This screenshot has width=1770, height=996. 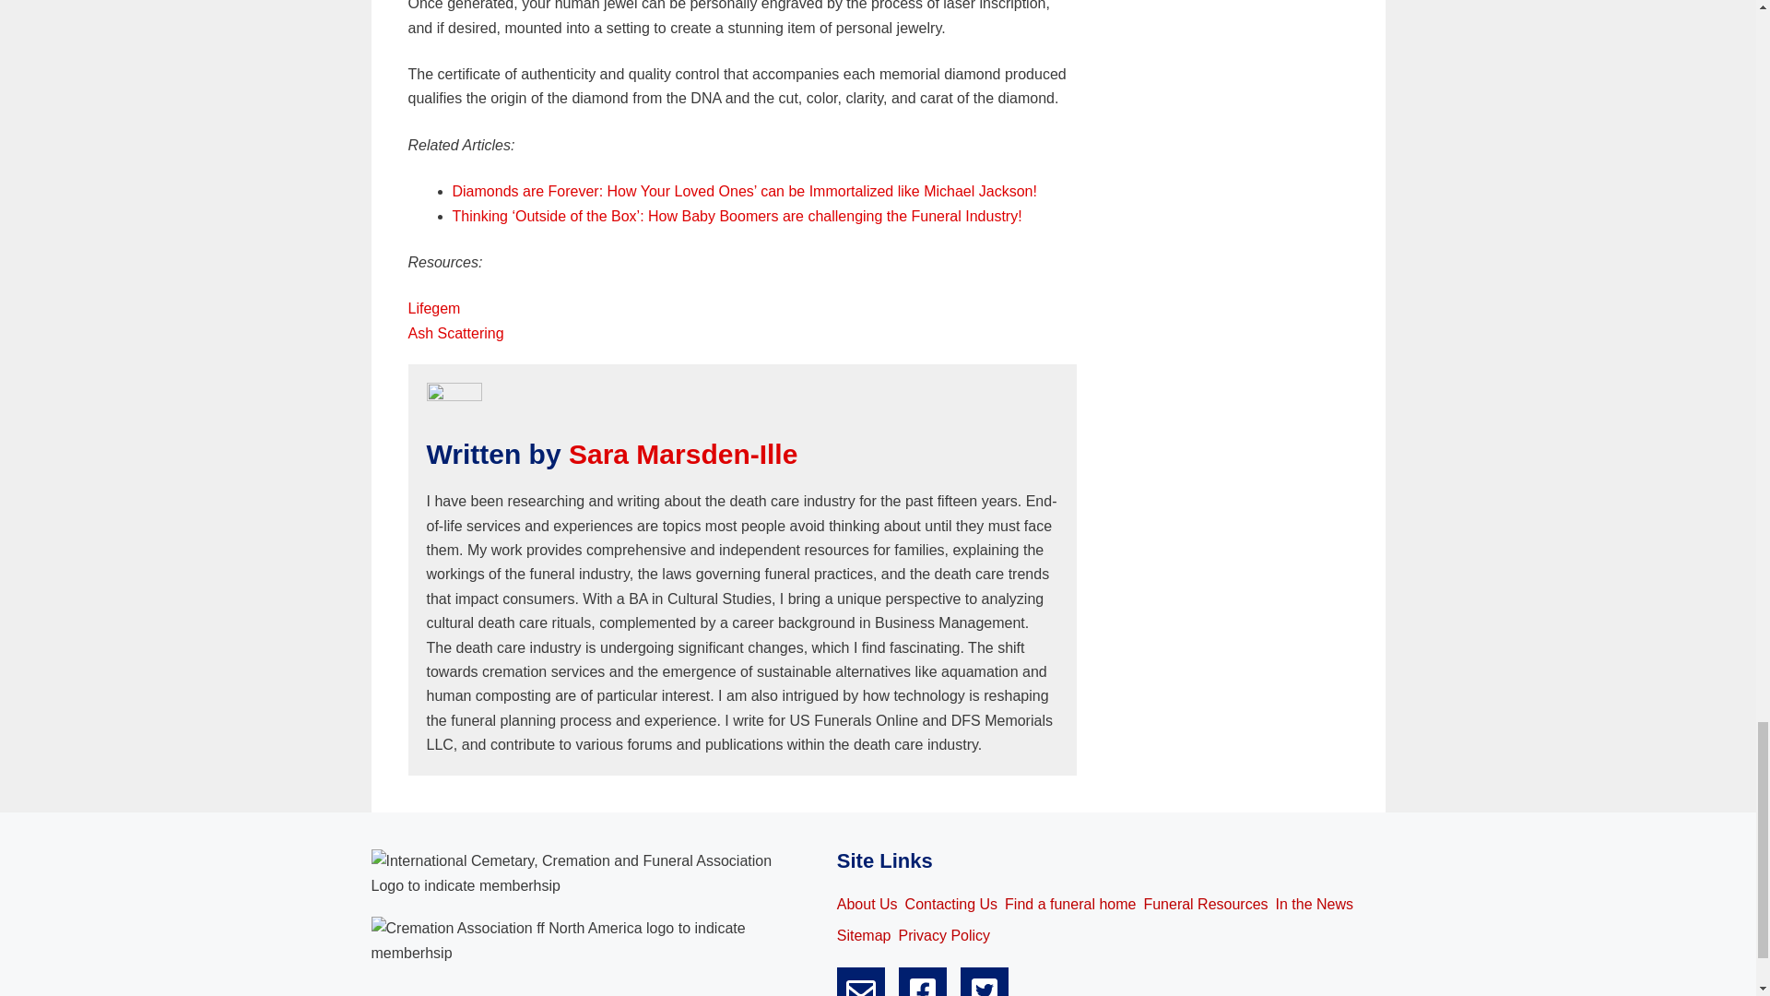 I want to click on Find a funeral home, so click(x=1070, y=904).